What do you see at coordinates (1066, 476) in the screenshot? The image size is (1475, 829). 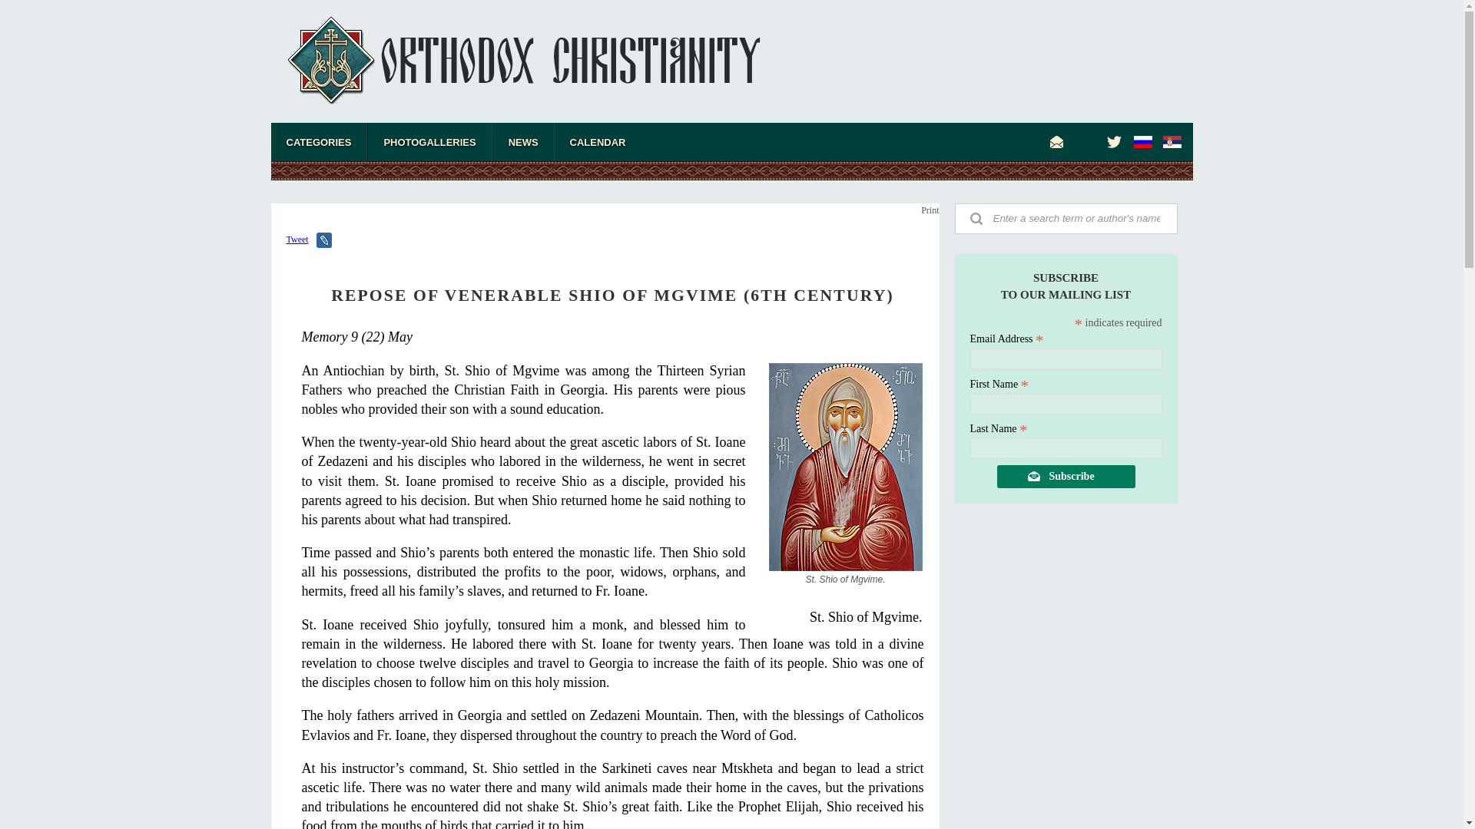 I see `Subscribe` at bounding box center [1066, 476].